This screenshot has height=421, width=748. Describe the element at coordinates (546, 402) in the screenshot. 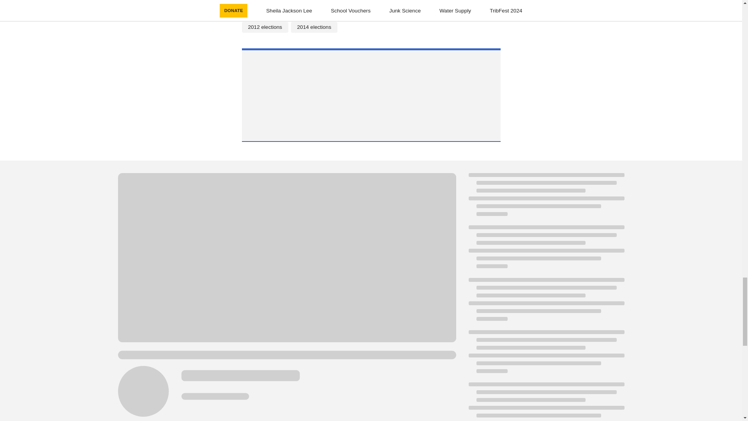

I see `Loading indicator` at that location.